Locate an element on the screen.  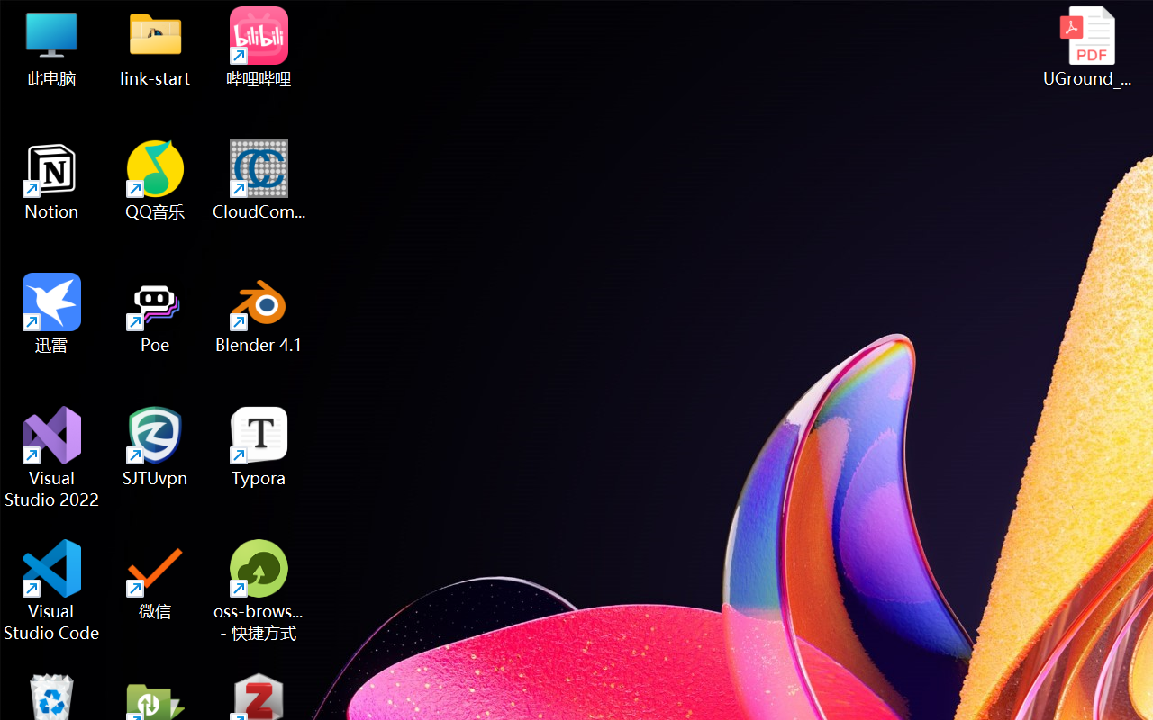
UGround_paper.pdf is located at coordinates (1086, 47).